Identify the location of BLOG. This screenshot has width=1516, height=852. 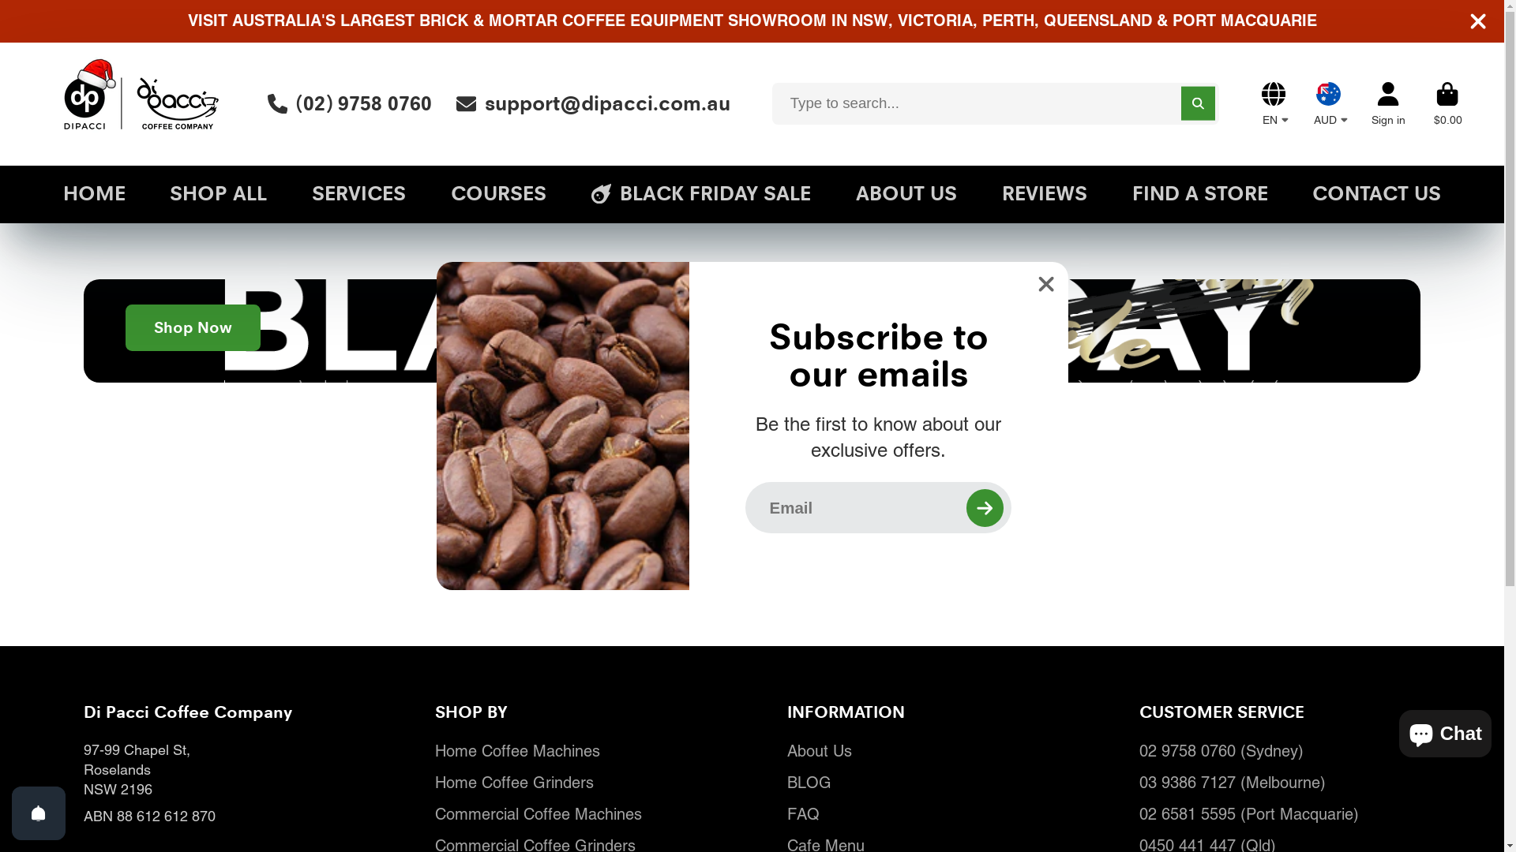
(928, 783).